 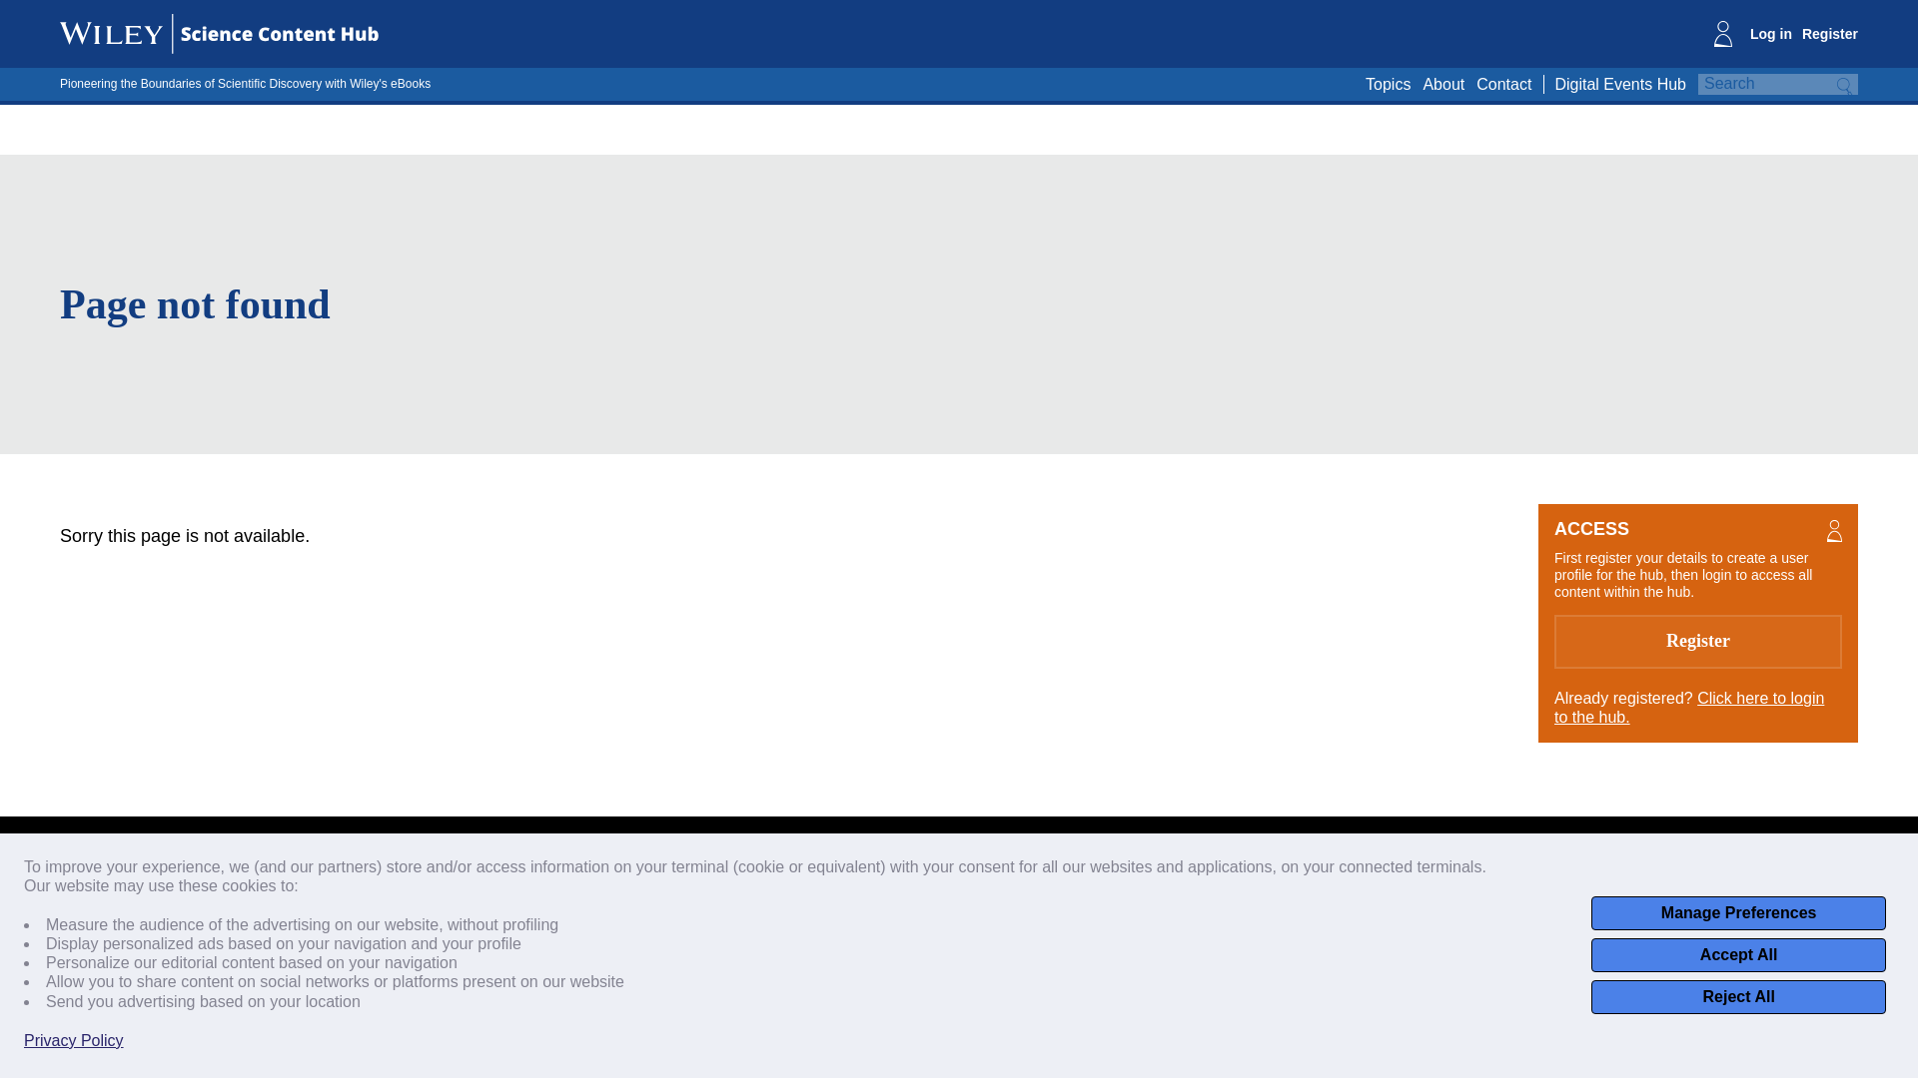 What do you see at coordinates (1388, 84) in the screenshot?
I see `Topics` at bounding box center [1388, 84].